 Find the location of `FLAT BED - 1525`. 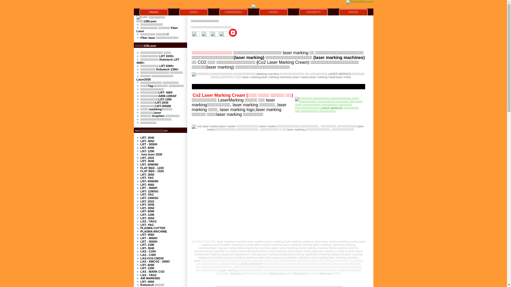

FLAT BED - 1525 is located at coordinates (152, 171).